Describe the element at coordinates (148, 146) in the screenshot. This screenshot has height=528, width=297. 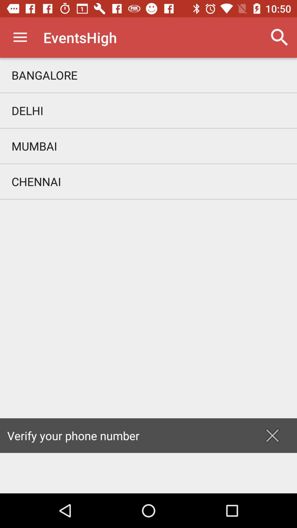
I see `launch mumbai icon` at that location.